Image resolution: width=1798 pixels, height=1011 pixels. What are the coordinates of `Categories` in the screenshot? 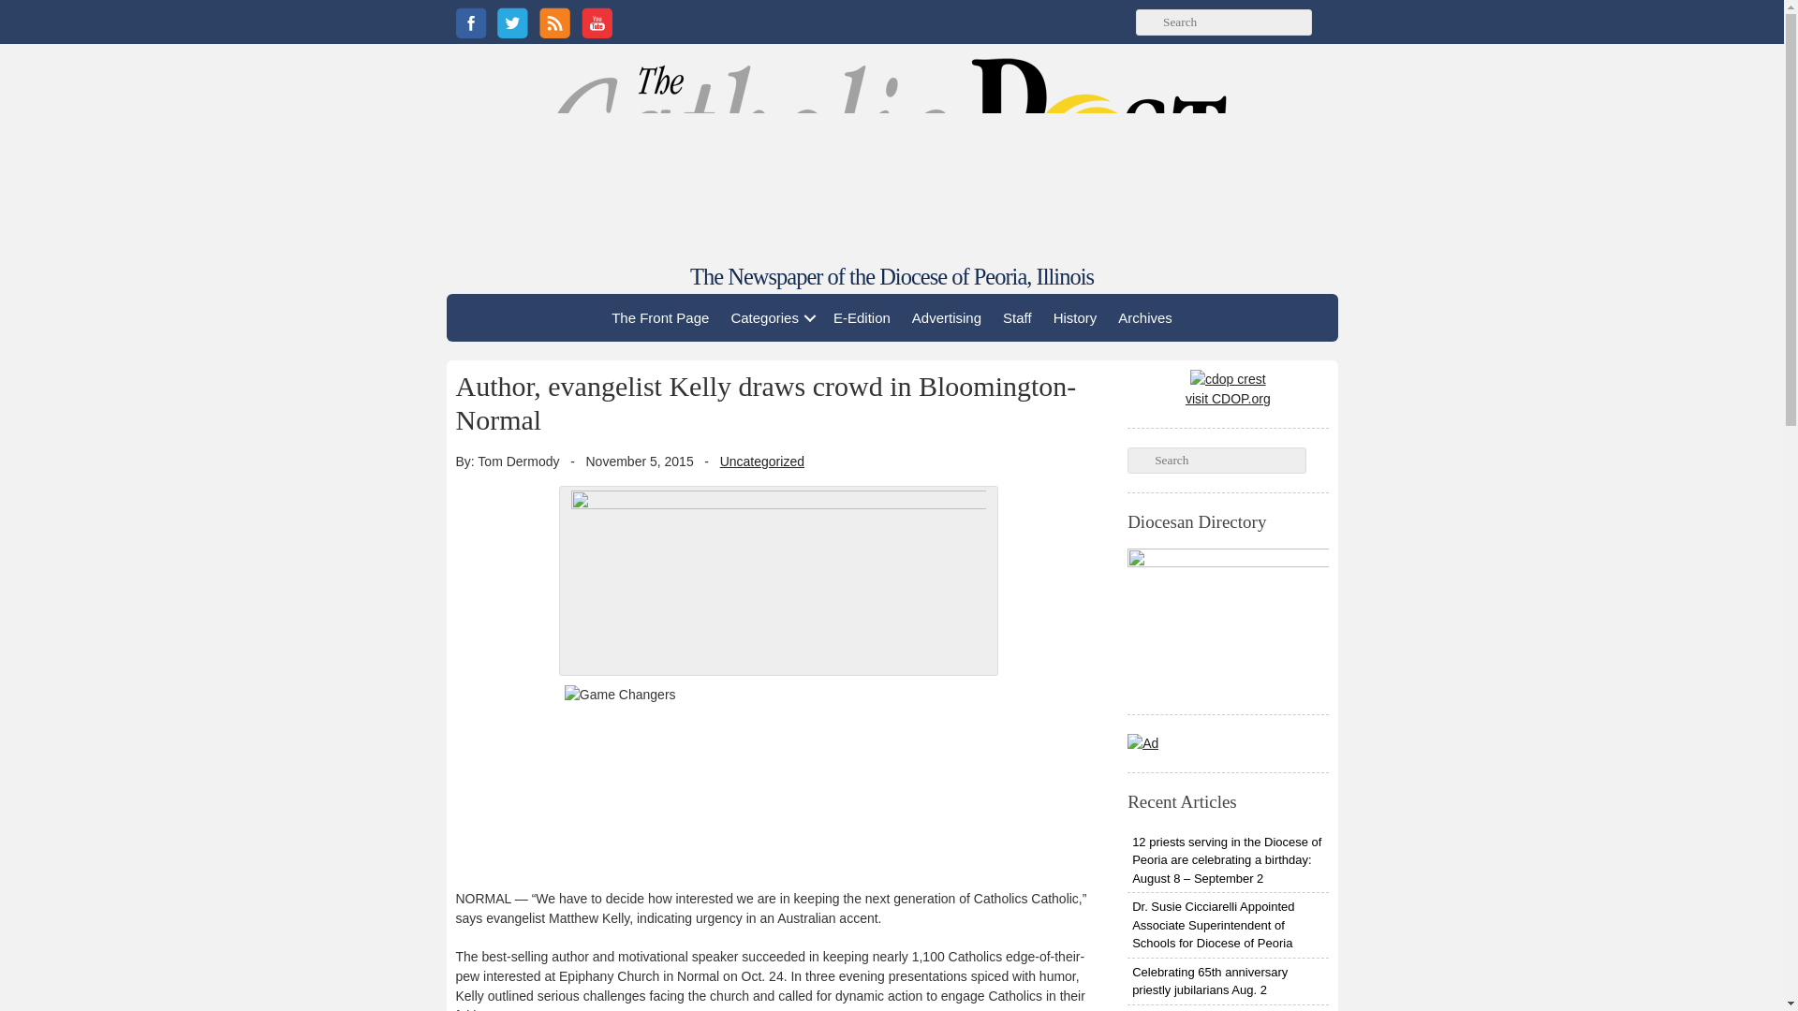 It's located at (771, 317).